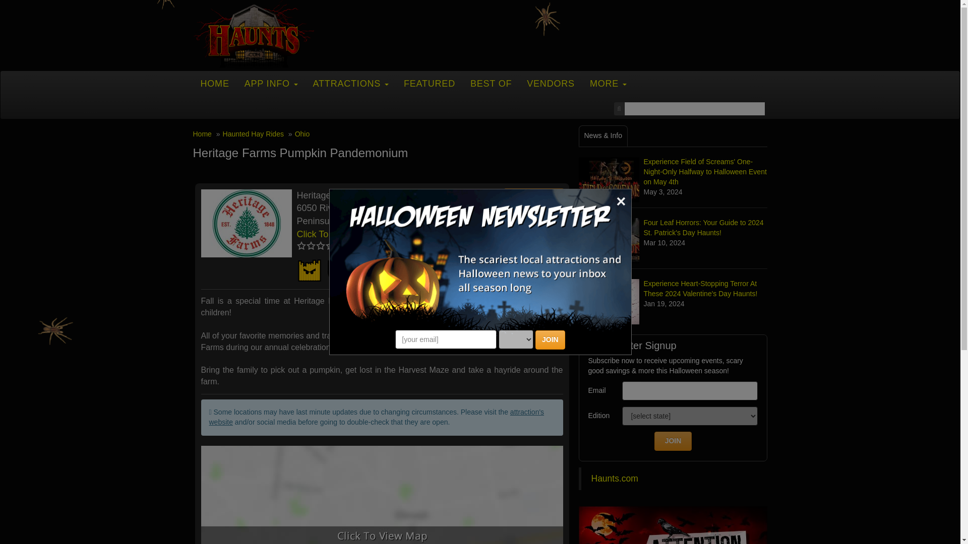  I want to click on APP INFO, so click(271, 84).